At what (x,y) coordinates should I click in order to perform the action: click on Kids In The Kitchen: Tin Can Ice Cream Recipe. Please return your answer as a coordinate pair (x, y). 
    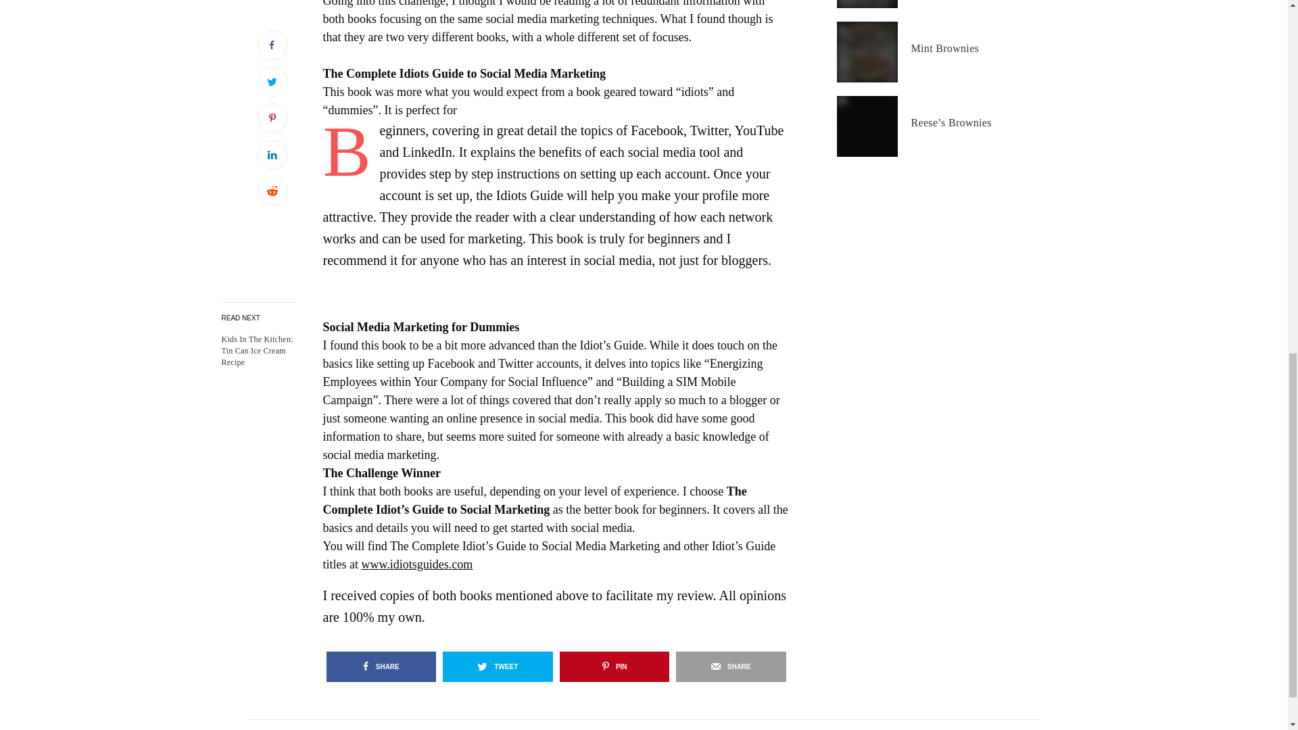
    Looking at the image, I should click on (258, 350).